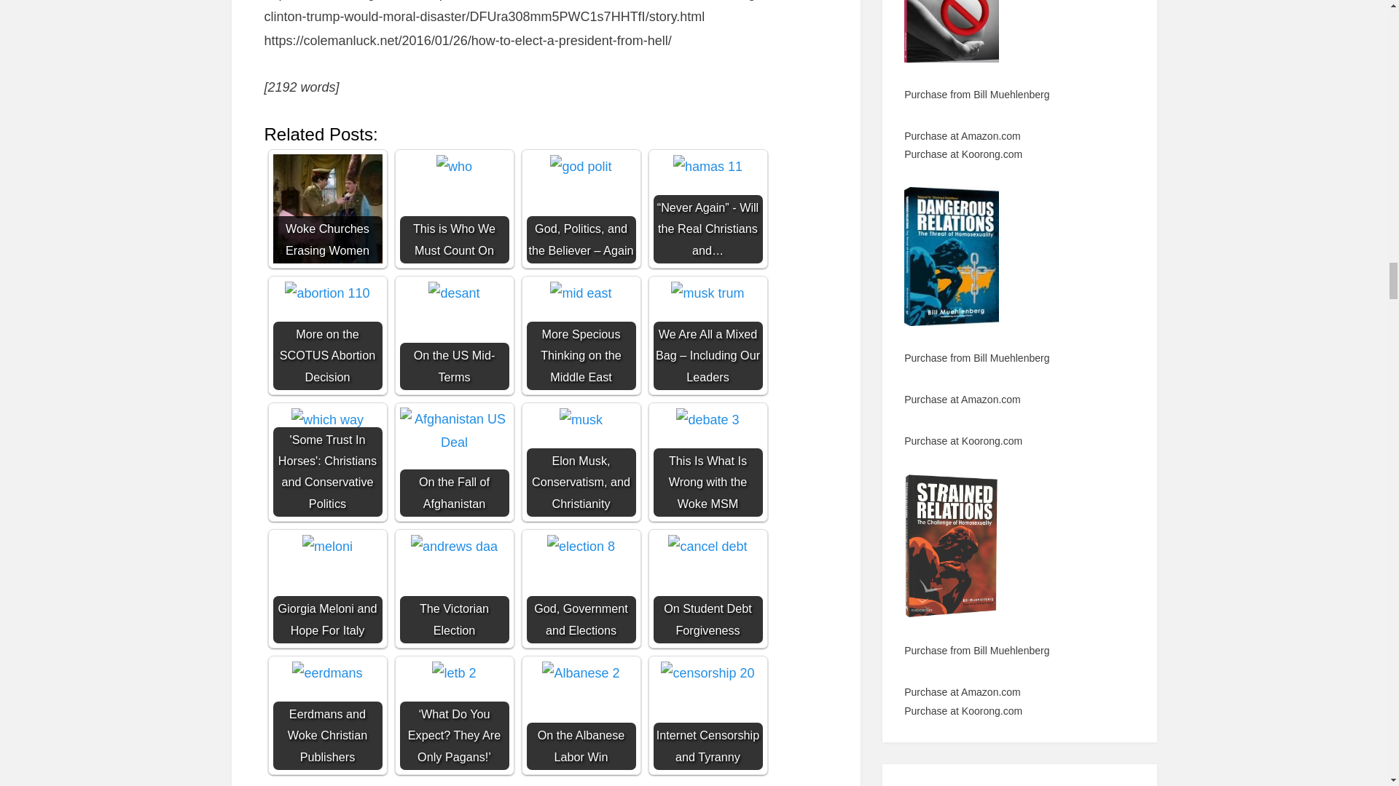 The width and height of the screenshot is (1399, 786). What do you see at coordinates (580, 589) in the screenshot?
I see `God, Government and Elections` at bounding box center [580, 589].